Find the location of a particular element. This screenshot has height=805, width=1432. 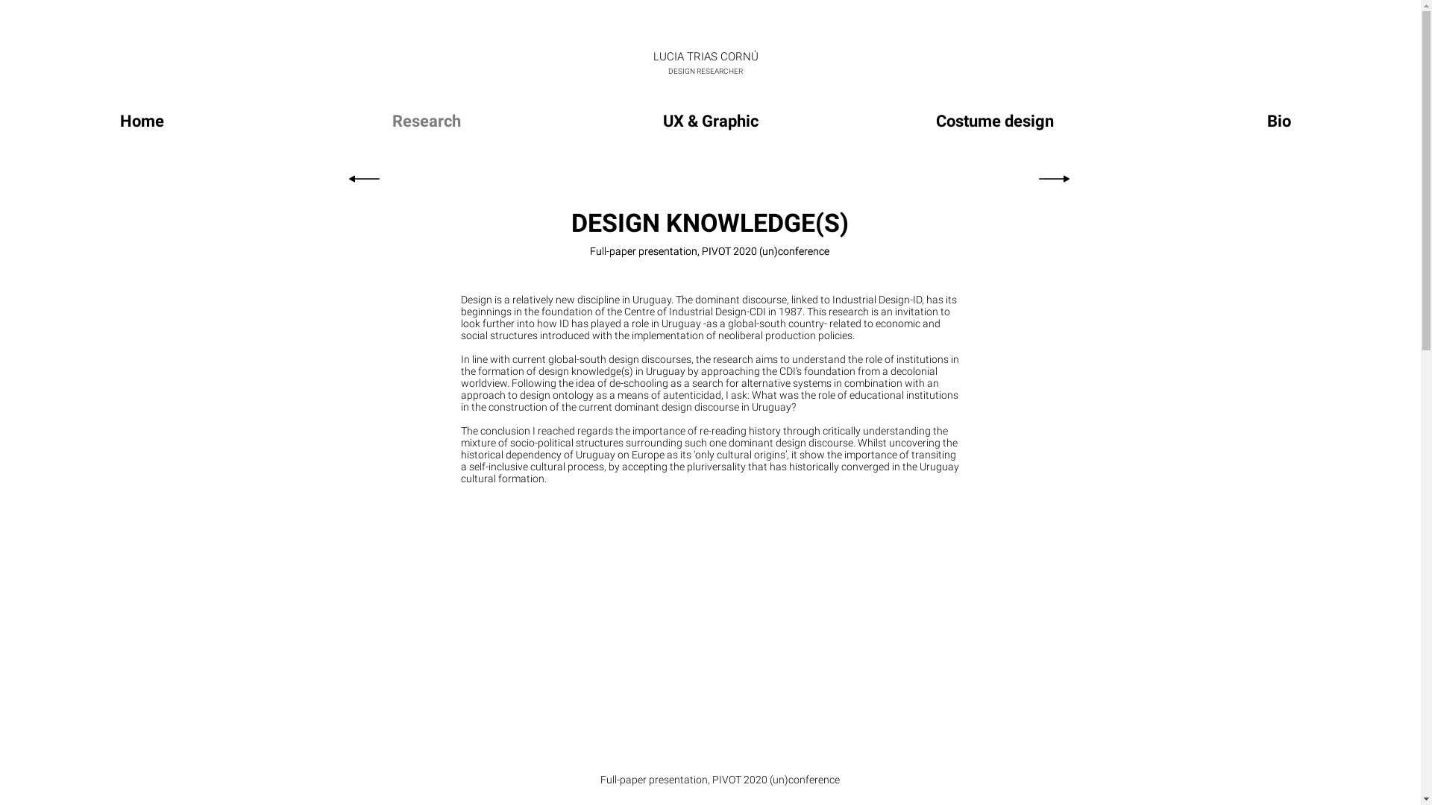

Research is located at coordinates (427, 121).